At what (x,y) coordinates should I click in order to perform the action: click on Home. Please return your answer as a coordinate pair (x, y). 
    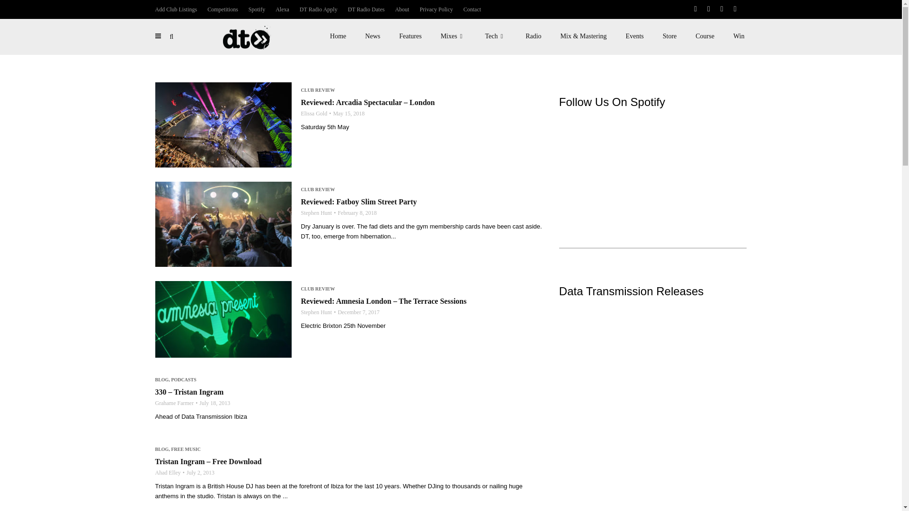
    Looking at the image, I should click on (338, 36).